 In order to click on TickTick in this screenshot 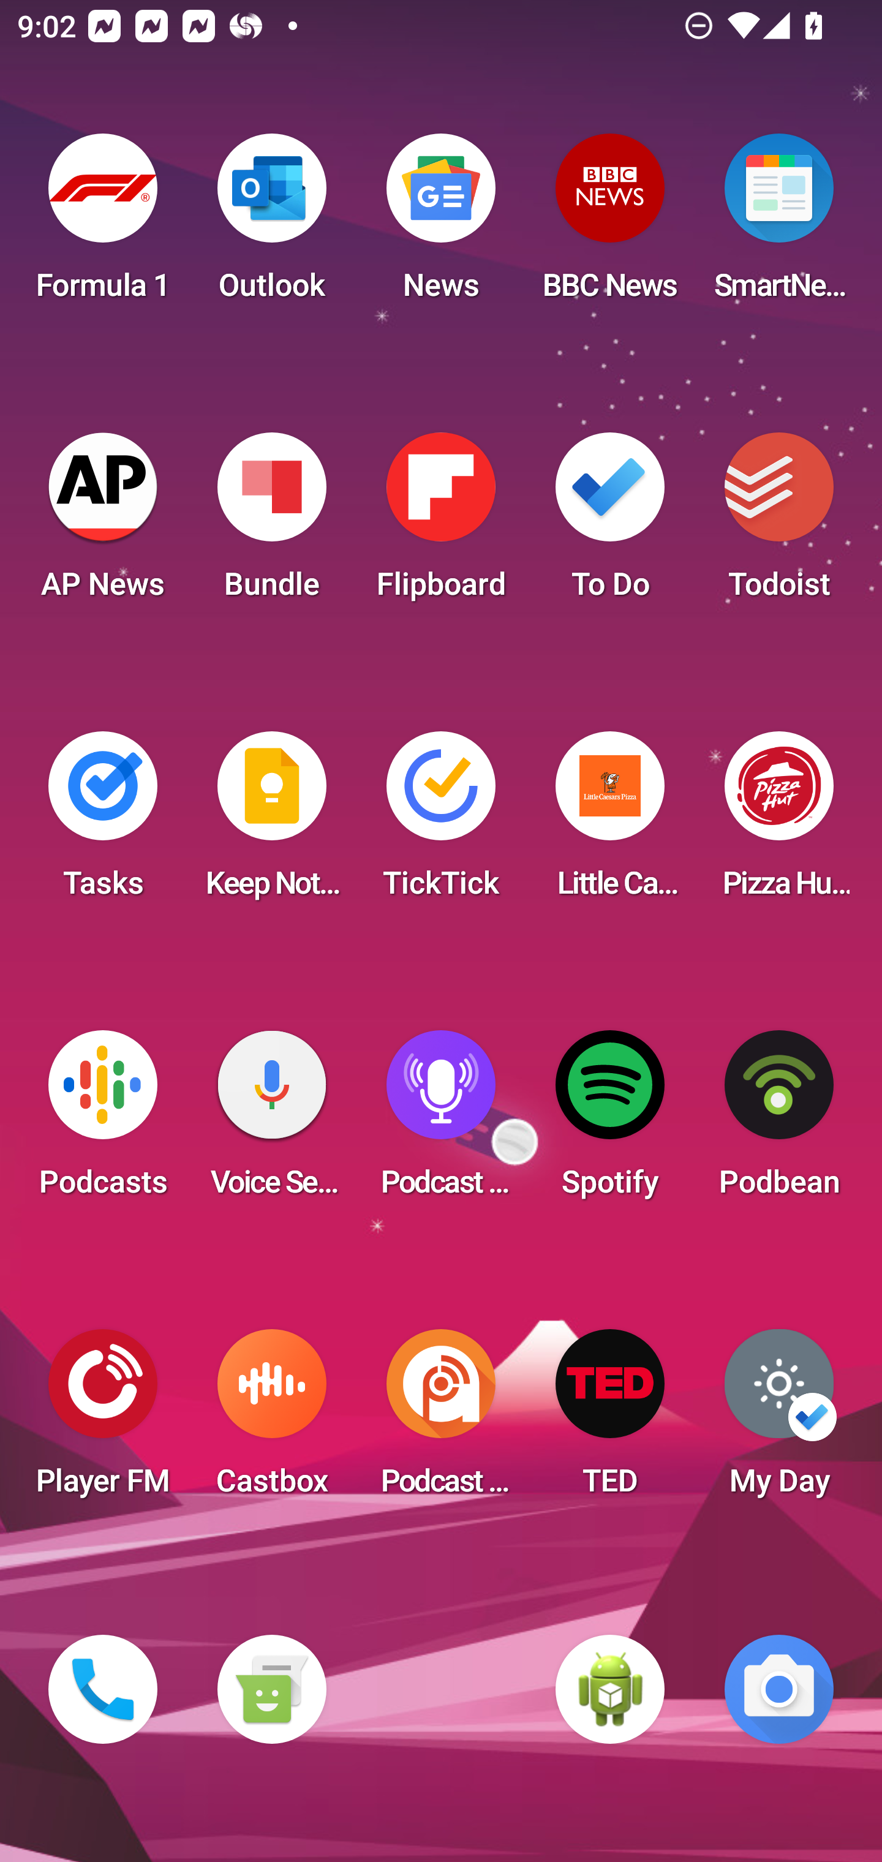, I will do `click(441, 822)`.